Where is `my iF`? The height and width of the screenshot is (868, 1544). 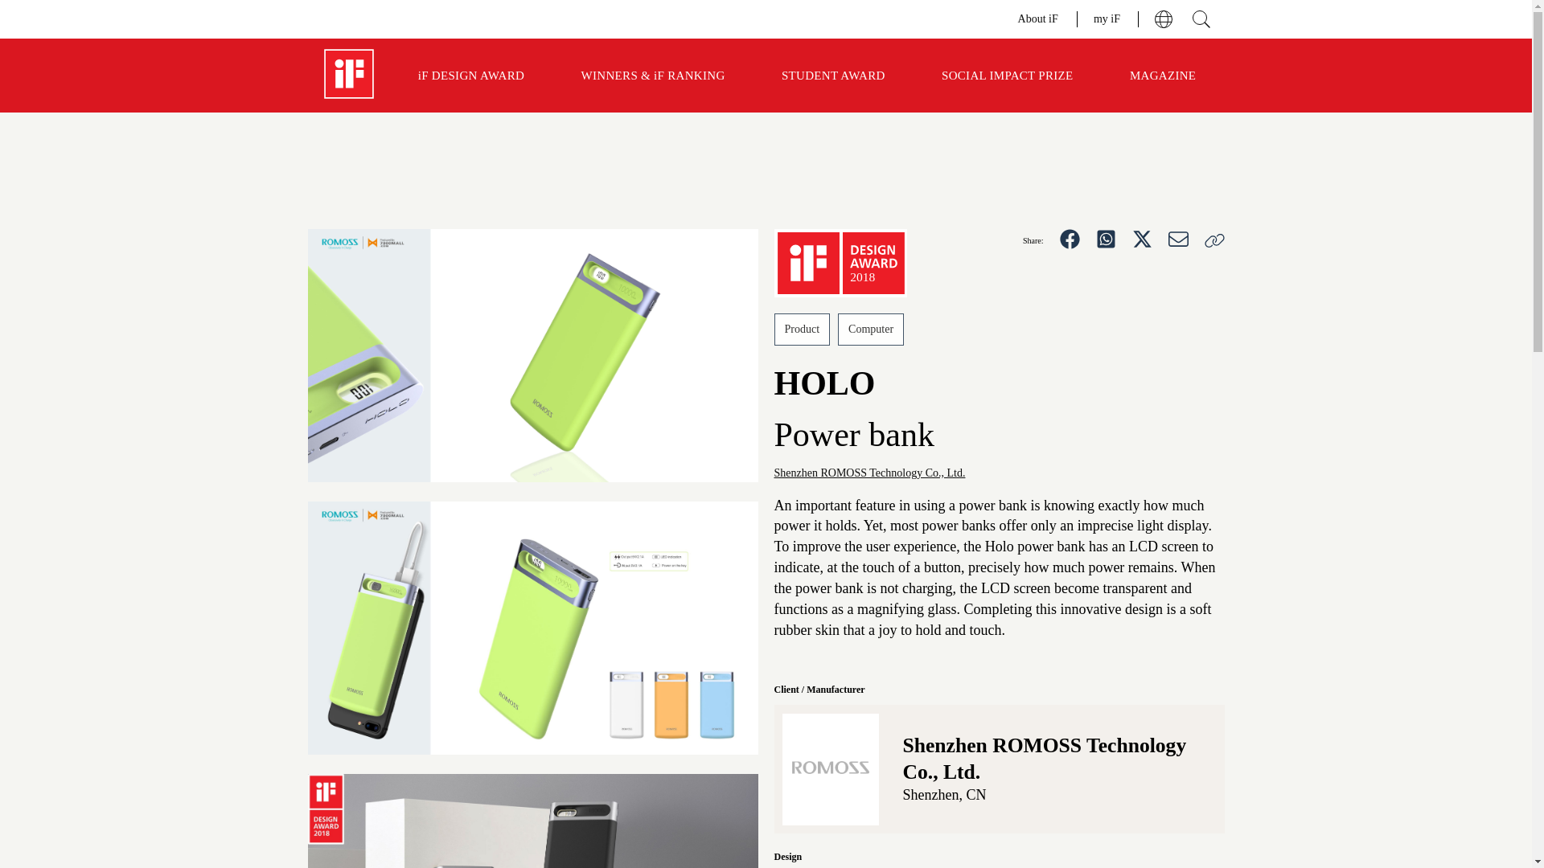 my iF is located at coordinates (1107, 18).